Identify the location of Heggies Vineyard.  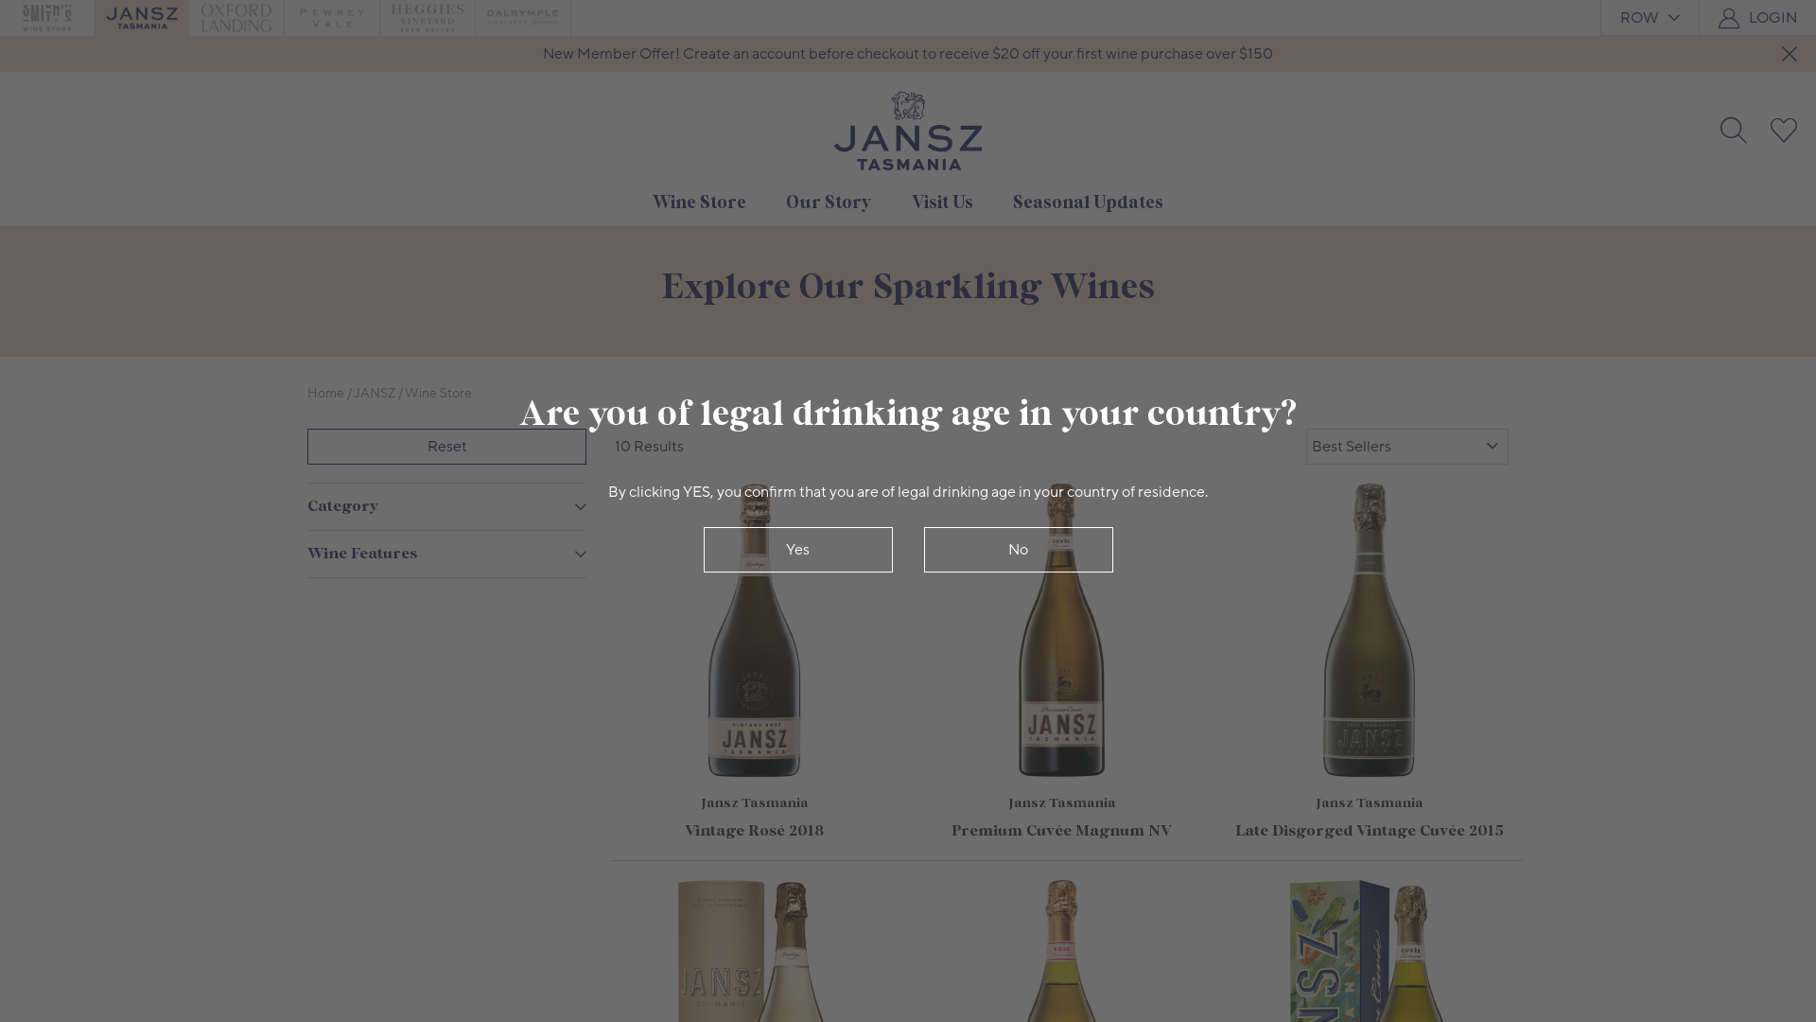
(428, 18).